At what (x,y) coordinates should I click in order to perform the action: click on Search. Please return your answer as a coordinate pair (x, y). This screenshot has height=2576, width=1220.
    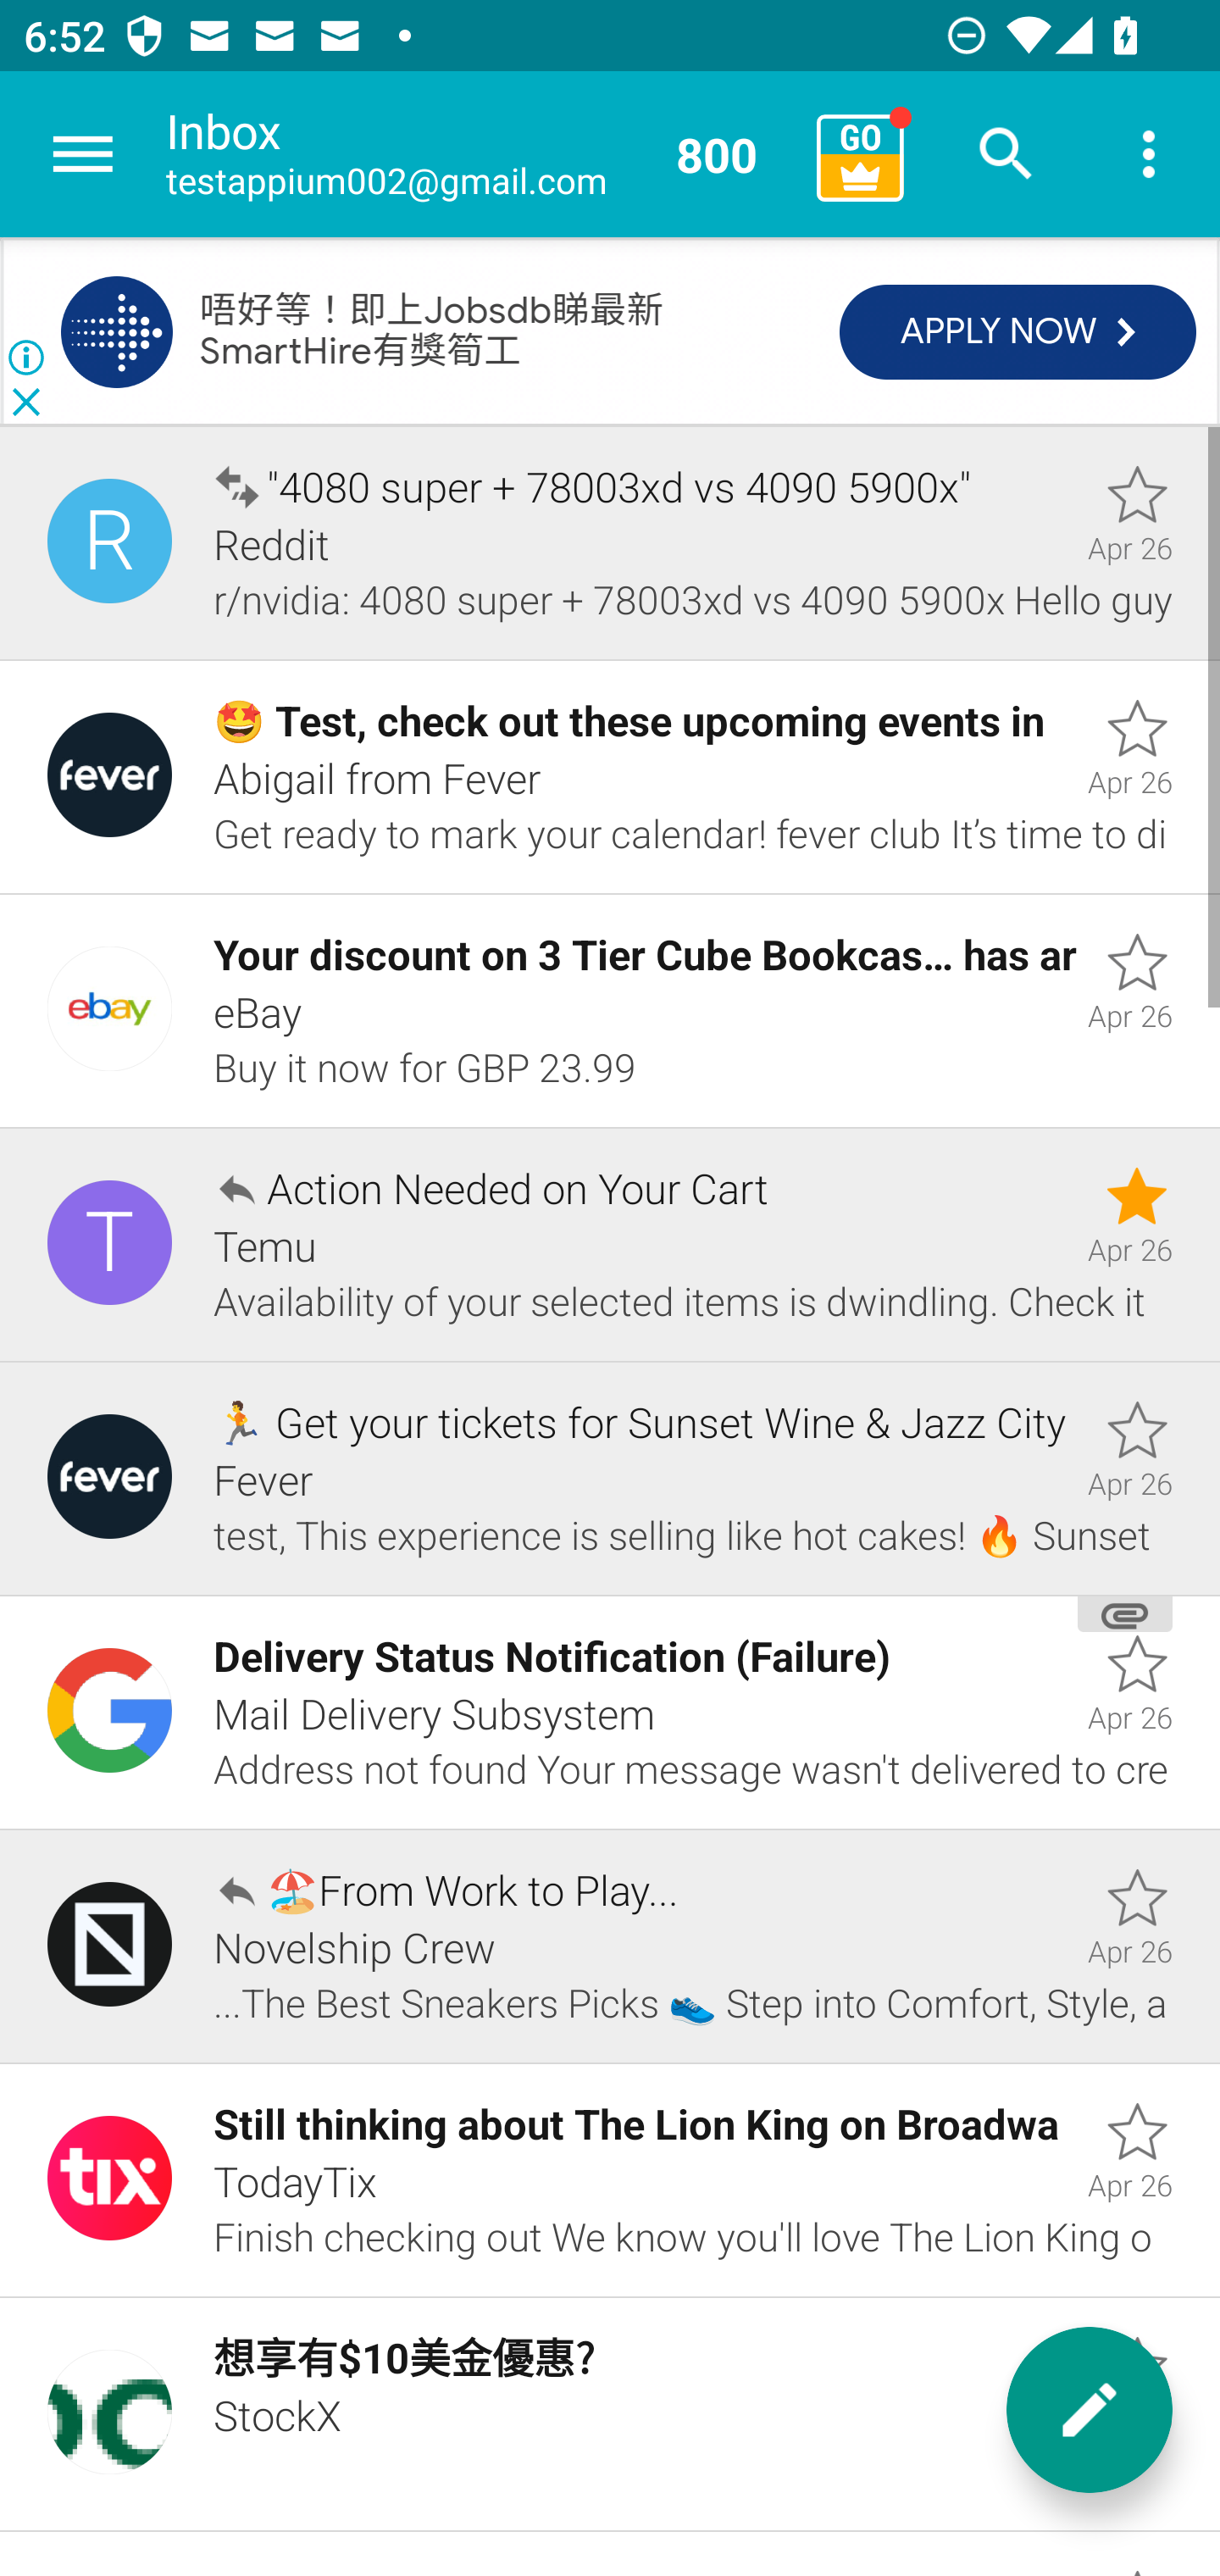
    Looking at the image, I should click on (1006, 154).